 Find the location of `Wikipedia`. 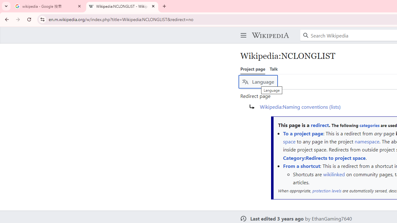

Wikipedia is located at coordinates (270, 35).